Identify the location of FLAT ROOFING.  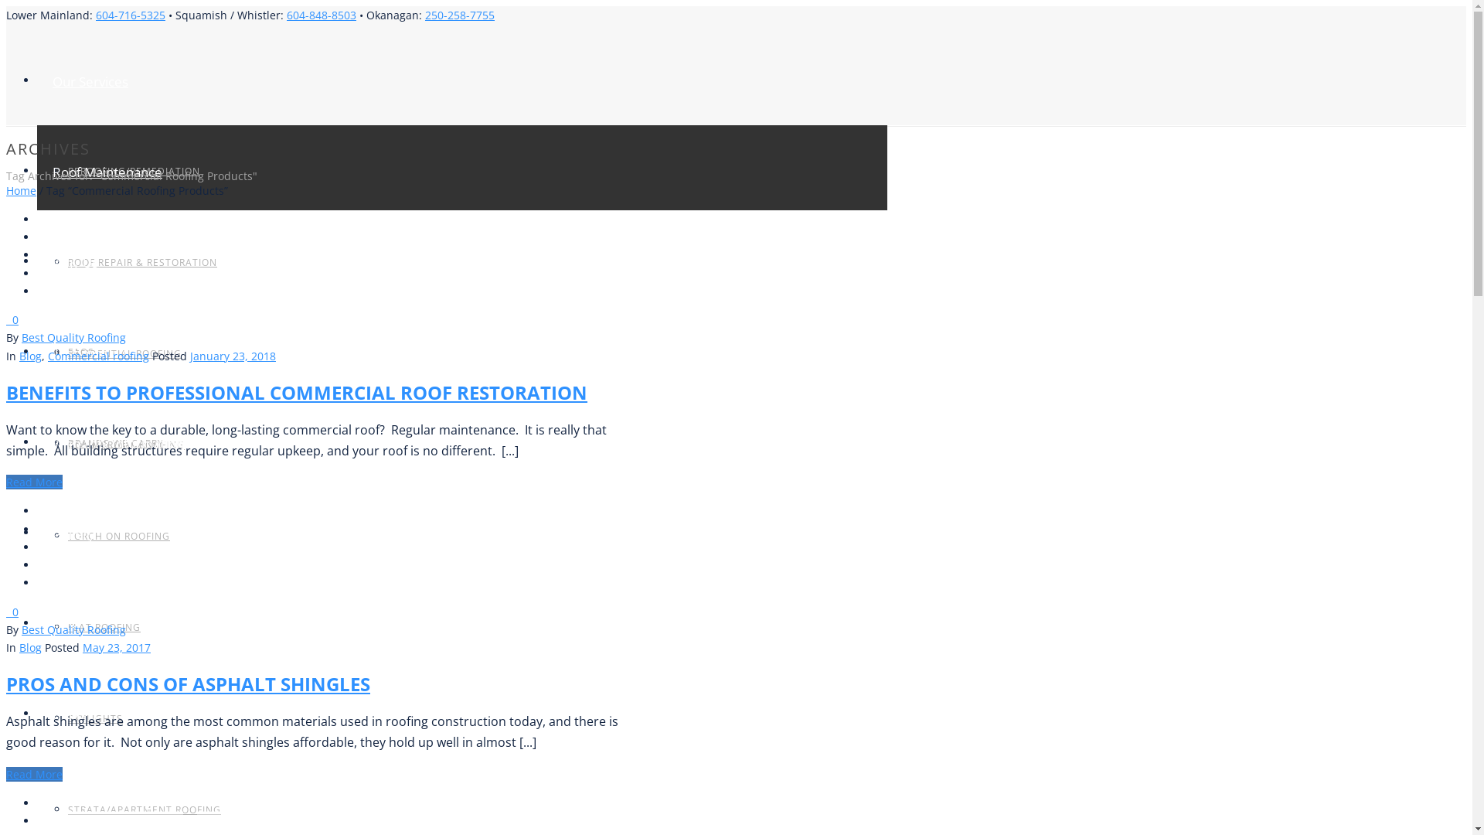
(104, 628).